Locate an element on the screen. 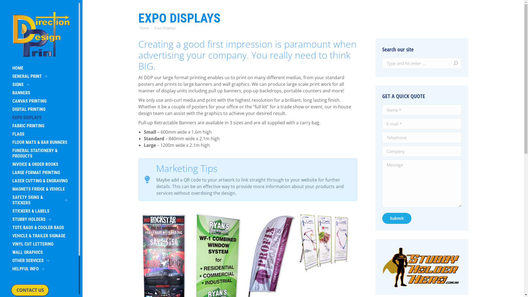 The width and height of the screenshot is (528, 297). LARGE FORMAT PRINTING is located at coordinates (36, 173).